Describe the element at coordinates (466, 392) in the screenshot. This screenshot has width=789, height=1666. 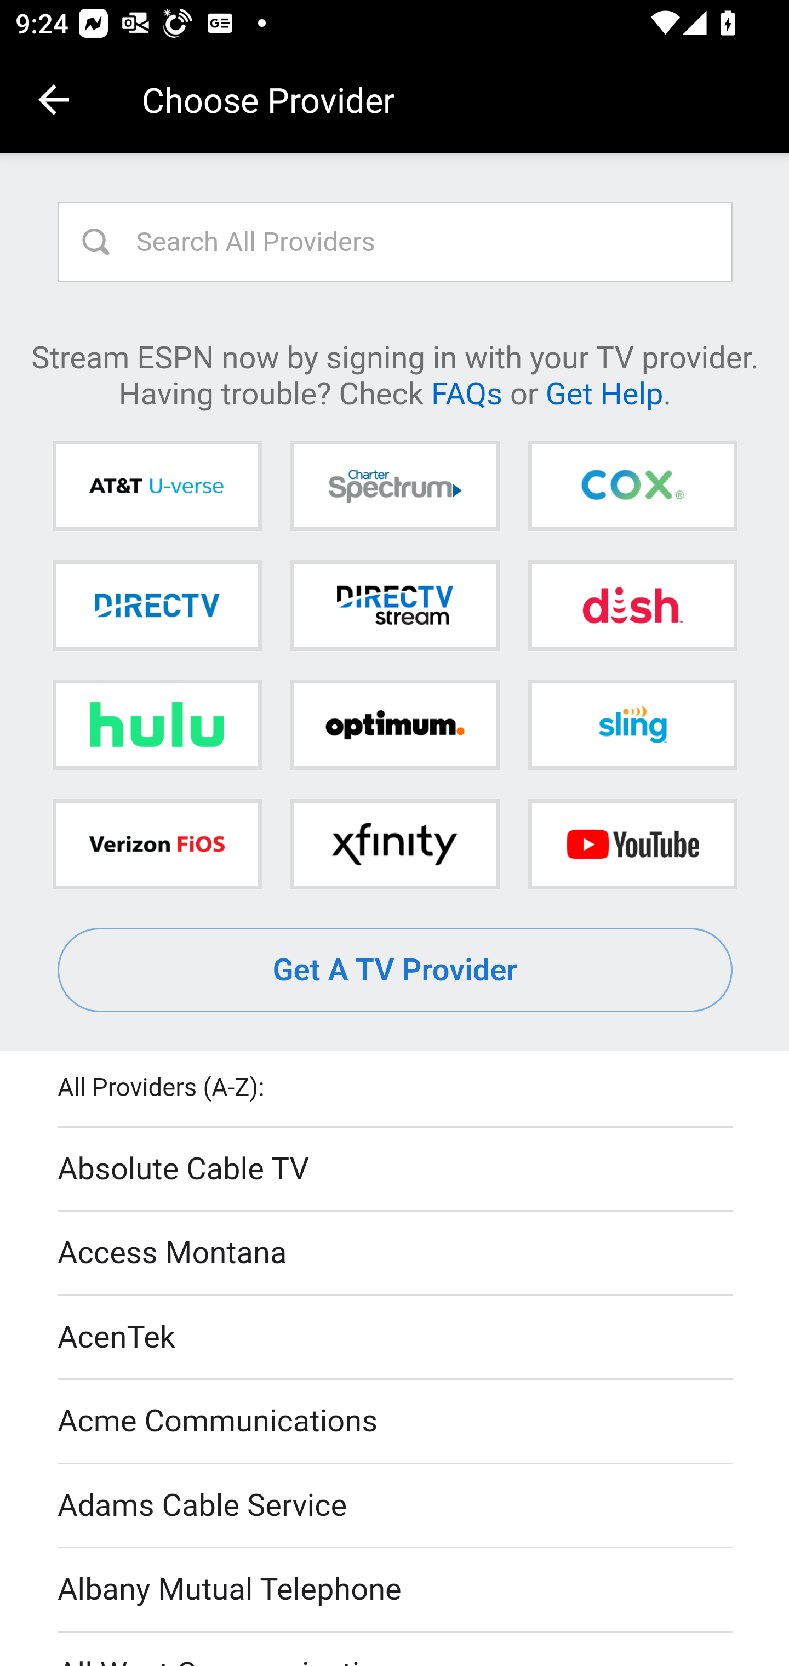
I see `FAQs` at that location.